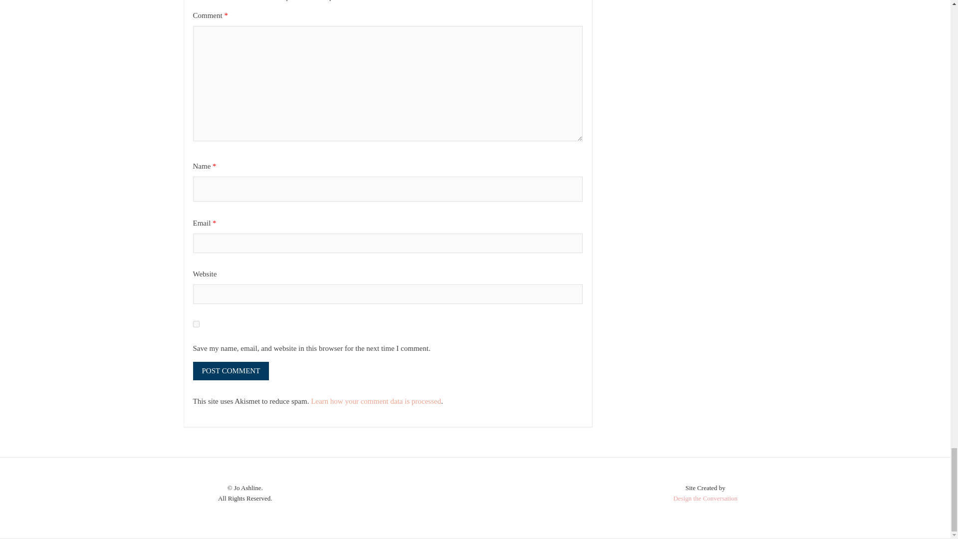 The width and height of the screenshot is (958, 539). What do you see at coordinates (196, 323) in the screenshot?
I see `yes` at bounding box center [196, 323].